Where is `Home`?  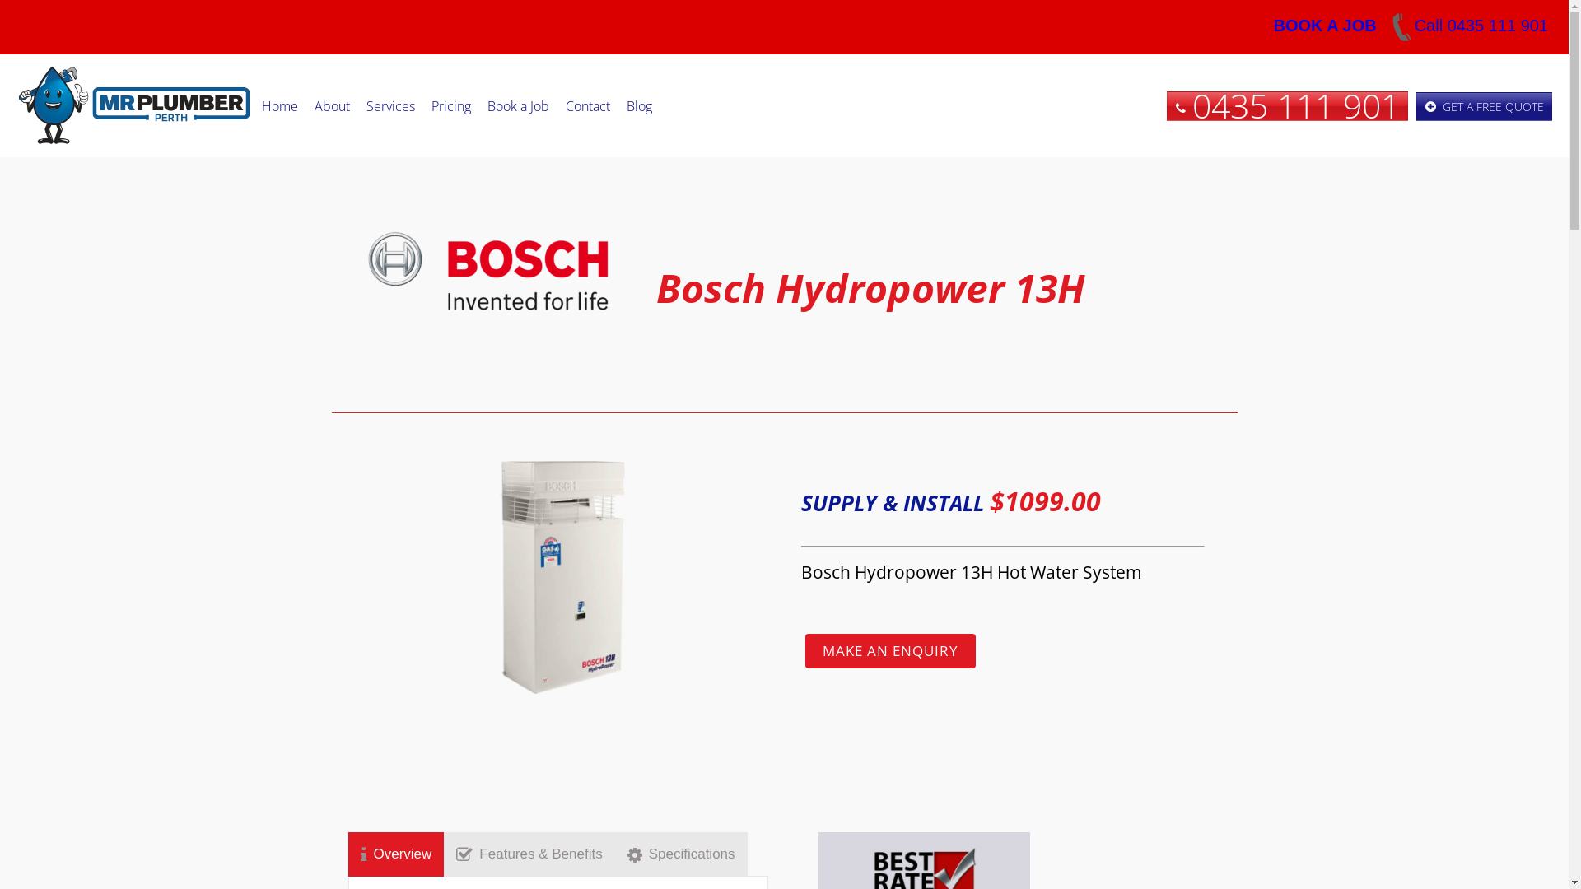 Home is located at coordinates (280, 105).